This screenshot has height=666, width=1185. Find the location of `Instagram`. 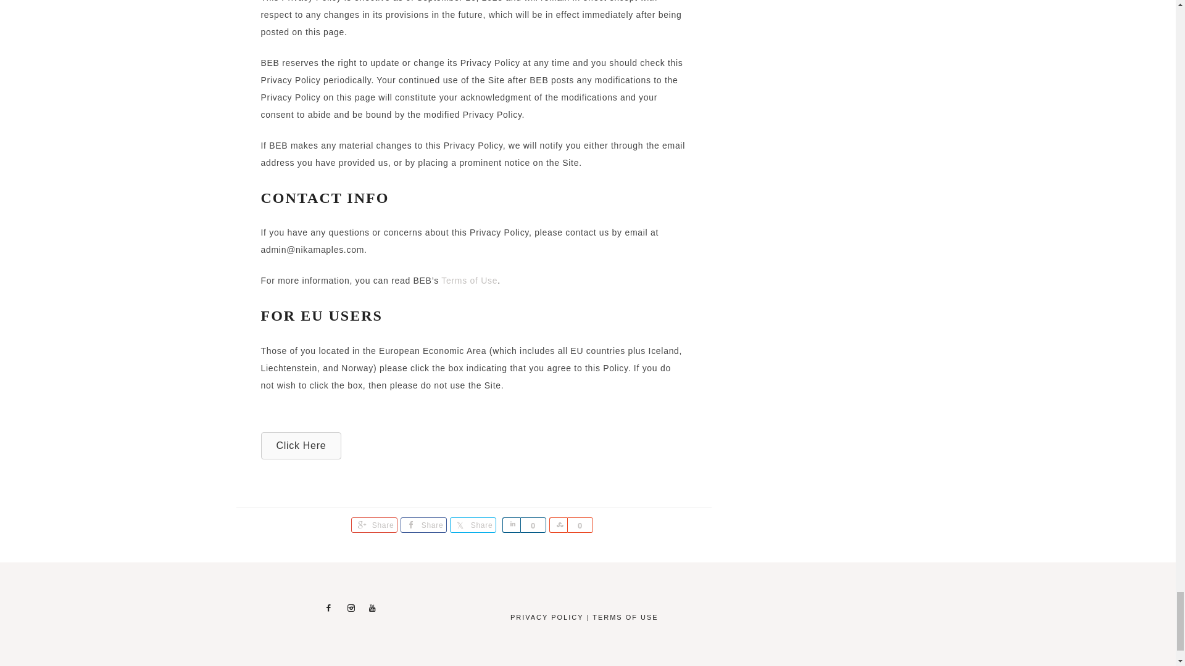

Instagram is located at coordinates (351, 608).